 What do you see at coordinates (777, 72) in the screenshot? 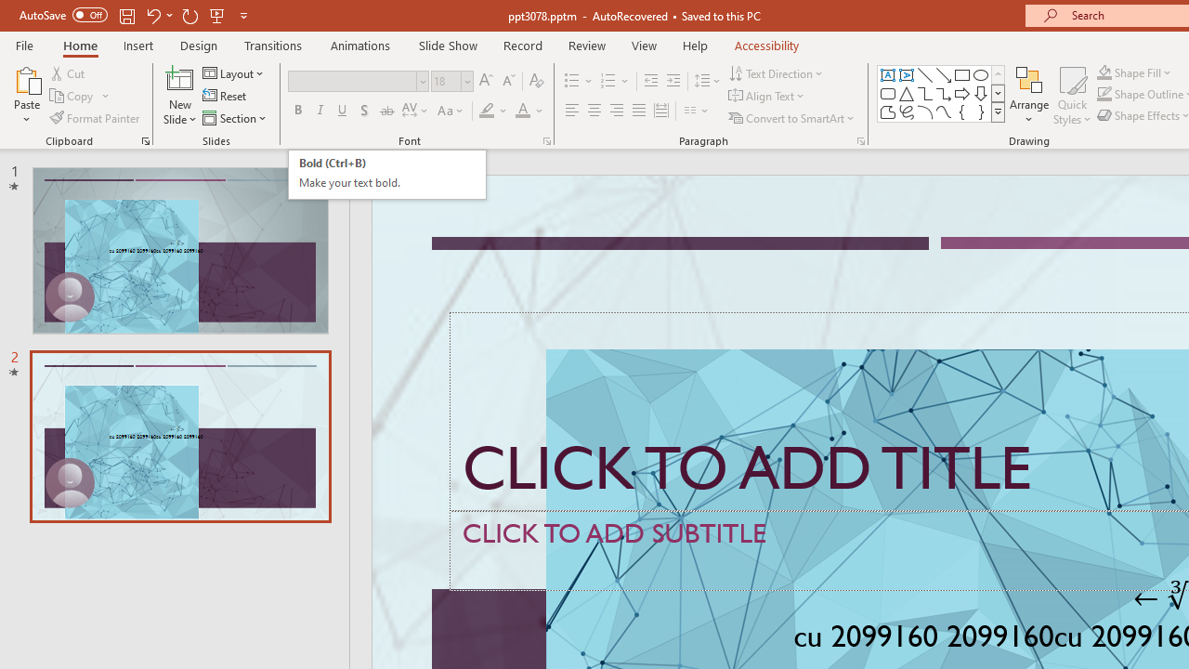
I see `Text Direction` at bounding box center [777, 72].